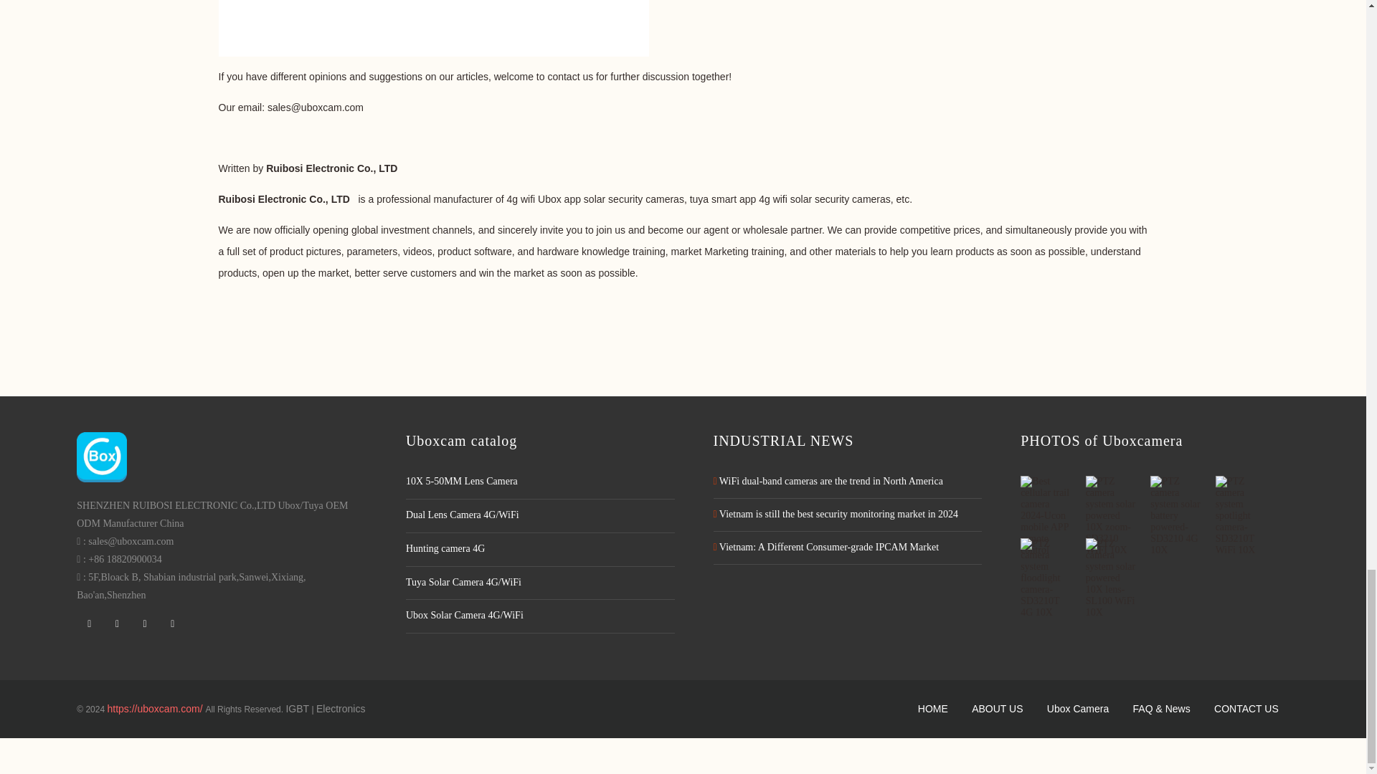  Describe the element at coordinates (828, 482) in the screenshot. I see `WiFi dual-band cameras are the trend in North America` at that location.